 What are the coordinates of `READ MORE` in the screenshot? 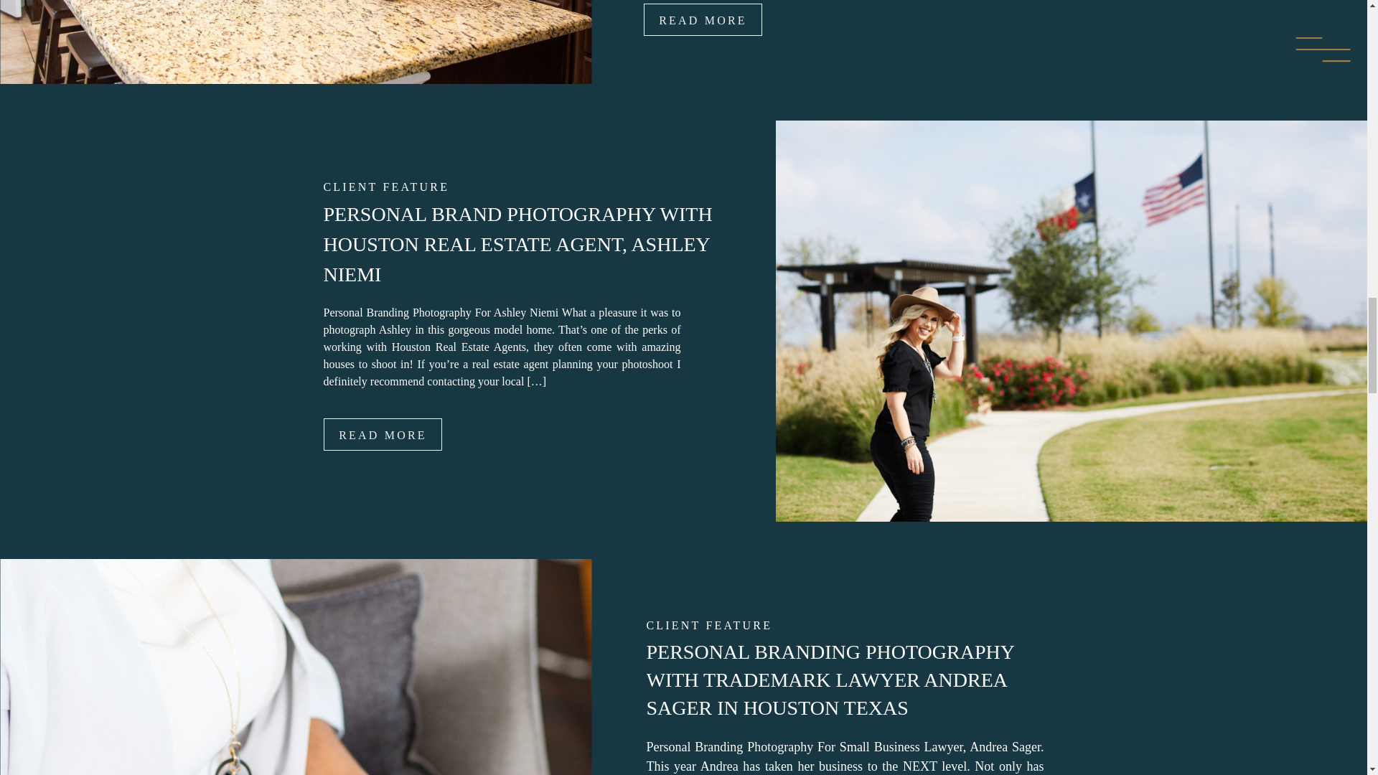 It's located at (382, 434).